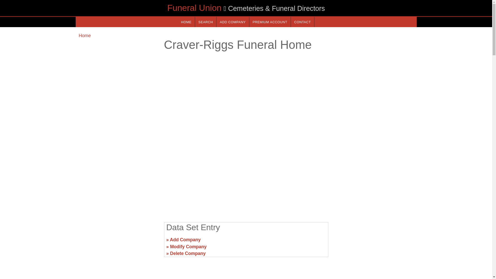 This screenshot has height=279, width=496. What do you see at coordinates (233, 22) in the screenshot?
I see `ADD COMPANY` at bounding box center [233, 22].